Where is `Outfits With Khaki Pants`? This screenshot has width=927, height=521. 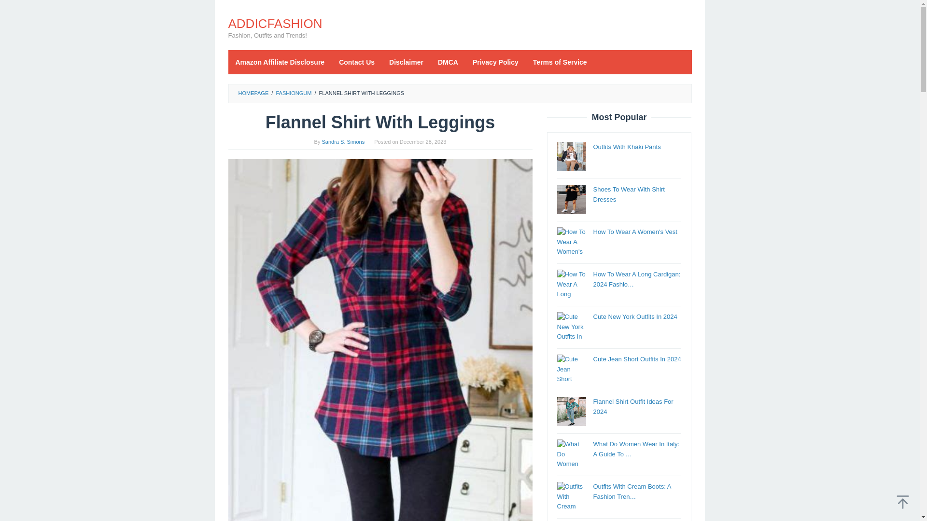 Outfits With Khaki Pants is located at coordinates (627, 147).